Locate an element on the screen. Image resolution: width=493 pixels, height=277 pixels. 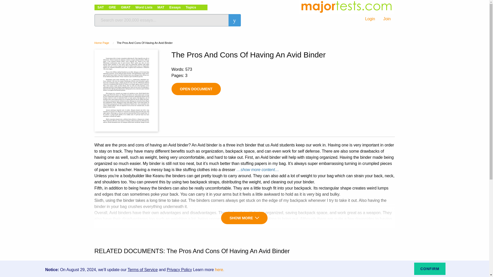
Join is located at coordinates (387, 19).